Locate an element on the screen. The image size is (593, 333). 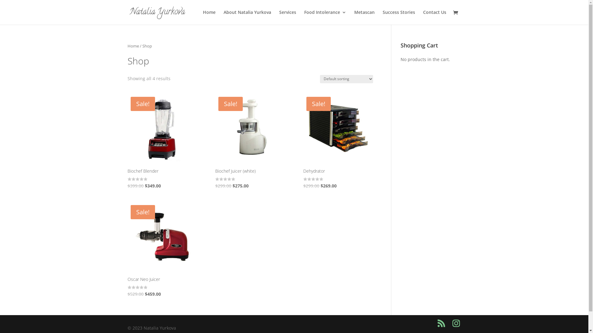
Home is located at coordinates (209, 17).